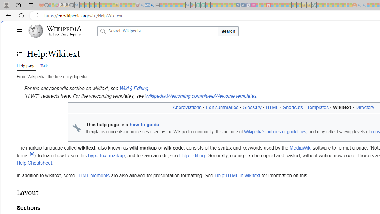  What do you see at coordinates (44, 65) in the screenshot?
I see `Talk` at bounding box center [44, 65].